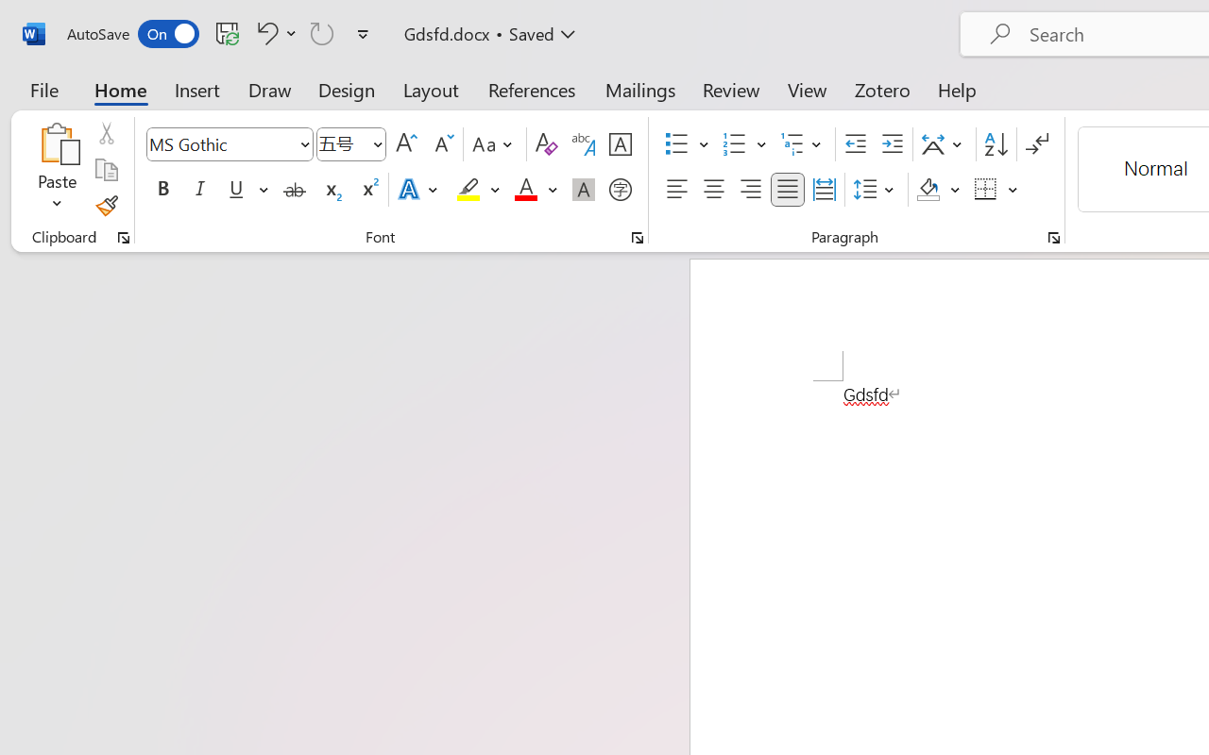 The height and width of the screenshot is (755, 1209). Describe the element at coordinates (525, 190) in the screenshot. I see `Font Color Red` at that location.